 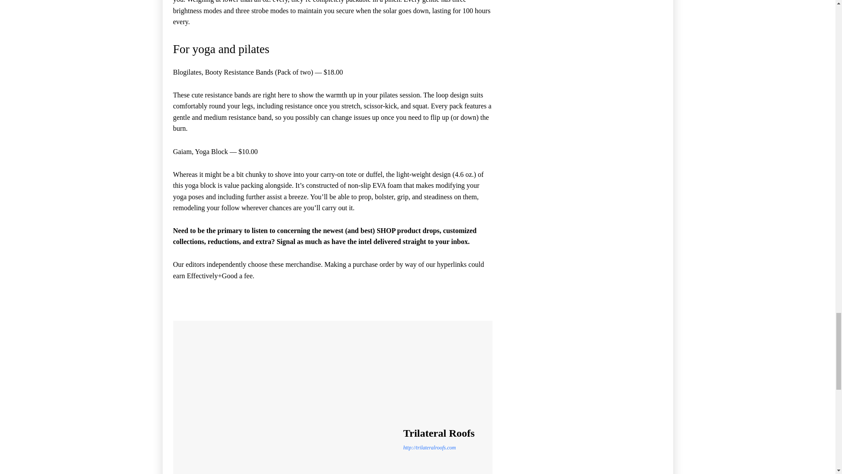 I want to click on Trilateral Roofs, so click(x=439, y=434).